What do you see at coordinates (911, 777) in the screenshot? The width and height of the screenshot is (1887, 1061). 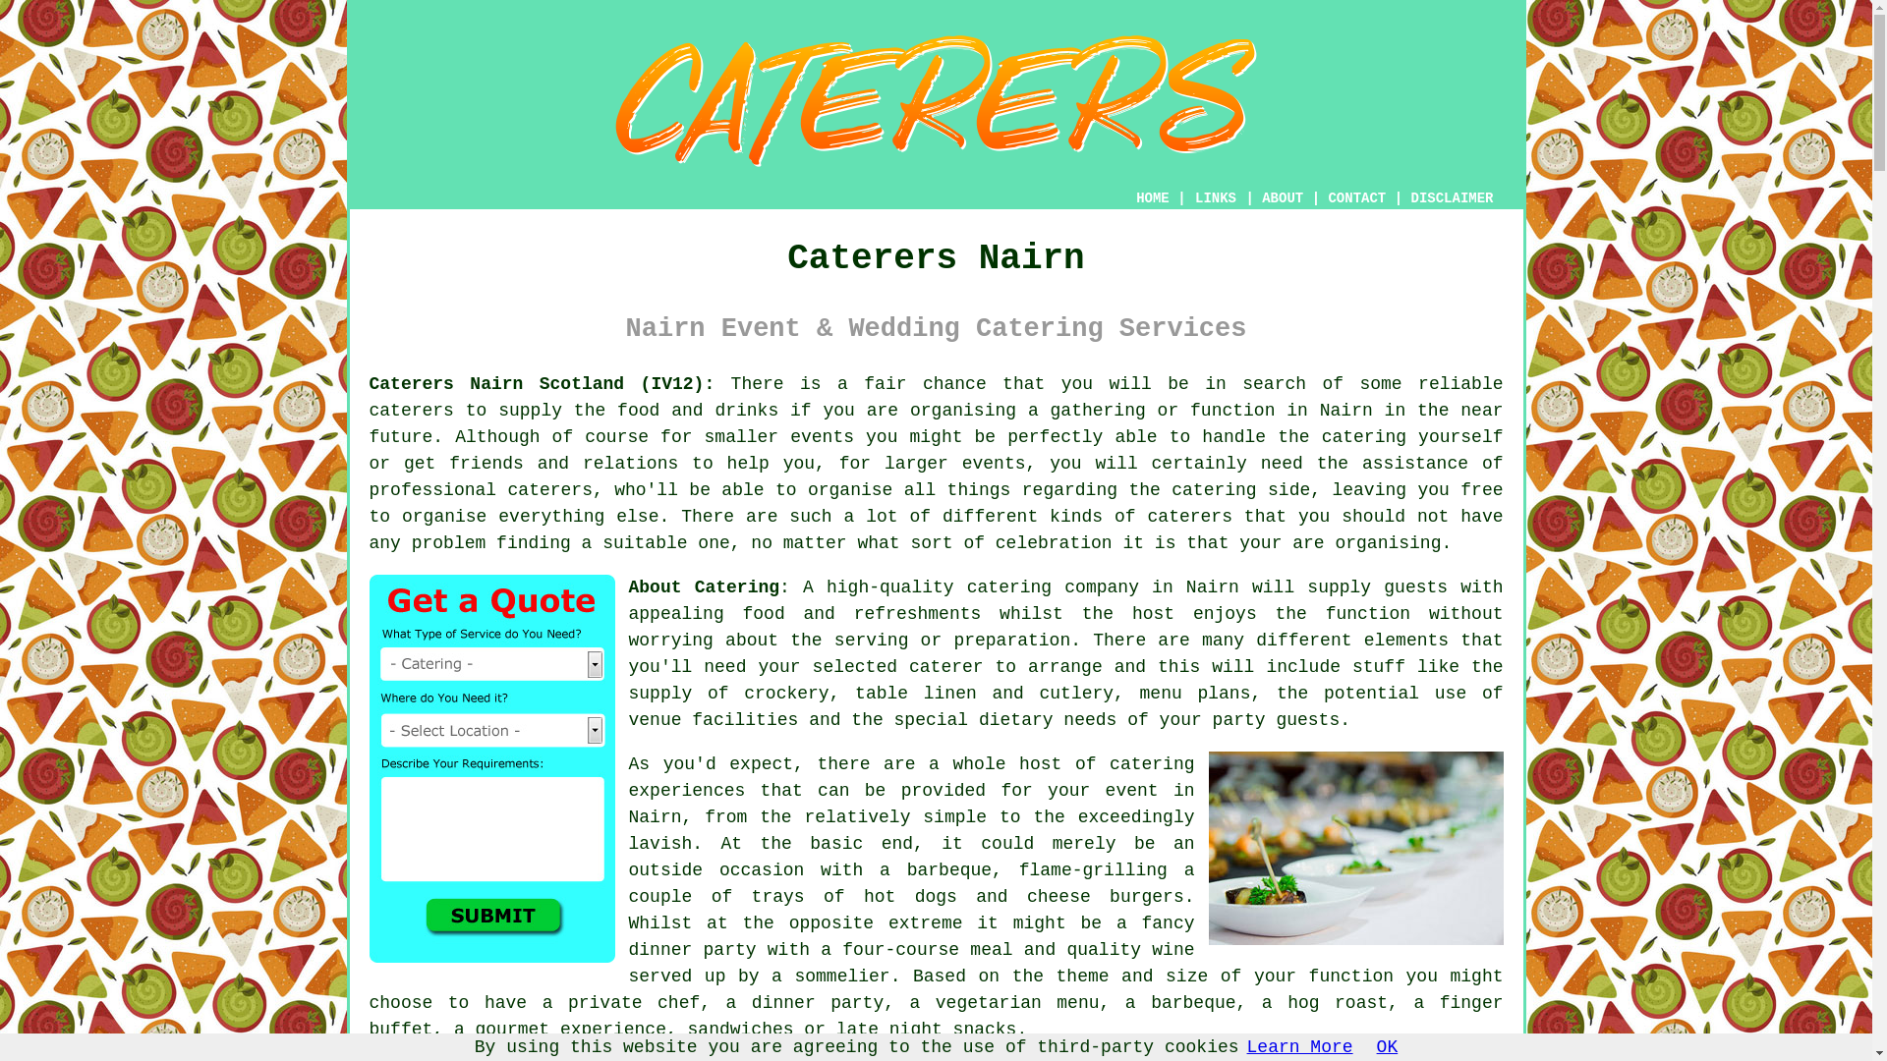 I see `catering experiences` at bounding box center [911, 777].